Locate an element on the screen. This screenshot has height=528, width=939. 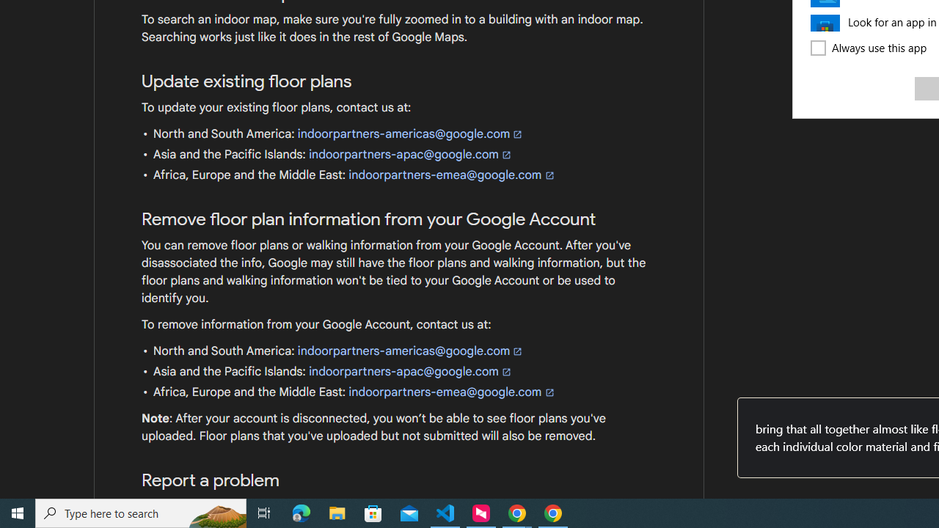
Google Chrome - 3 running windows is located at coordinates (516, 513).